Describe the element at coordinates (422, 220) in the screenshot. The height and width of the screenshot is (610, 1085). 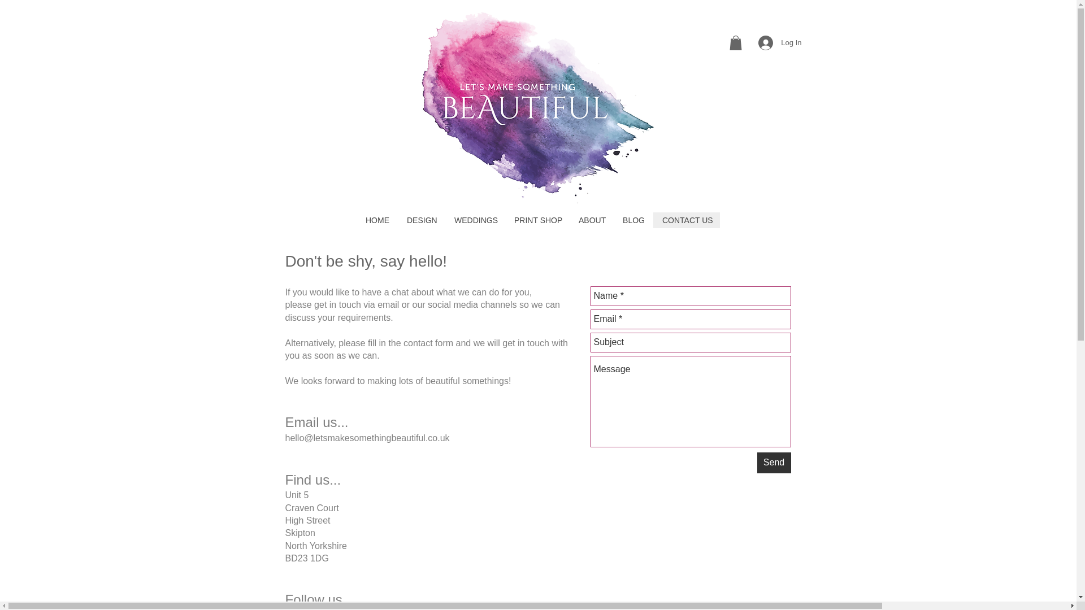
I see `DESIGN` at that location.